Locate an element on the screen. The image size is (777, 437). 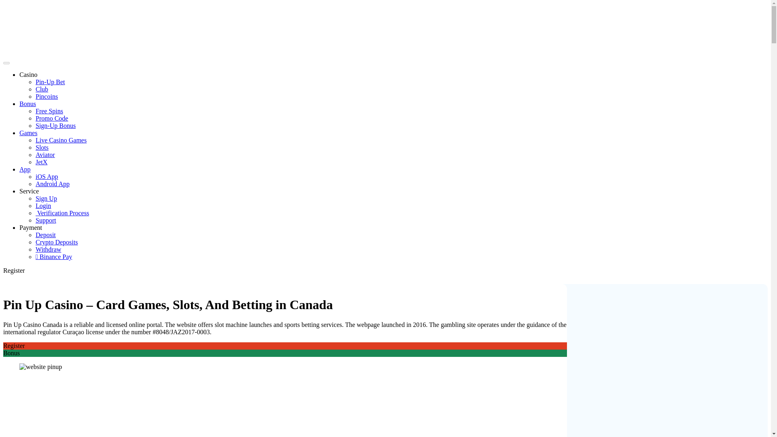
Withdraw is located at coordinates (49, 249).